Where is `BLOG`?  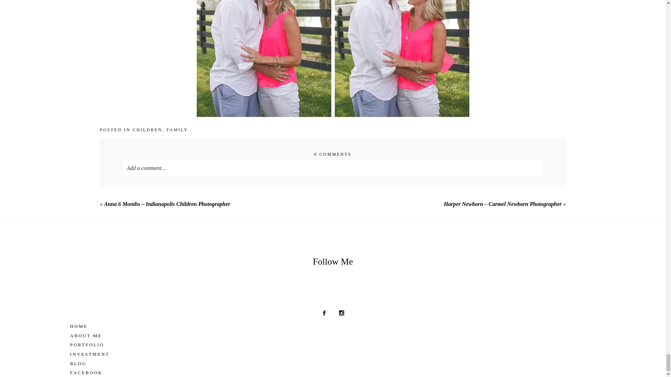
BLOG is located at coordinates (333, 364).